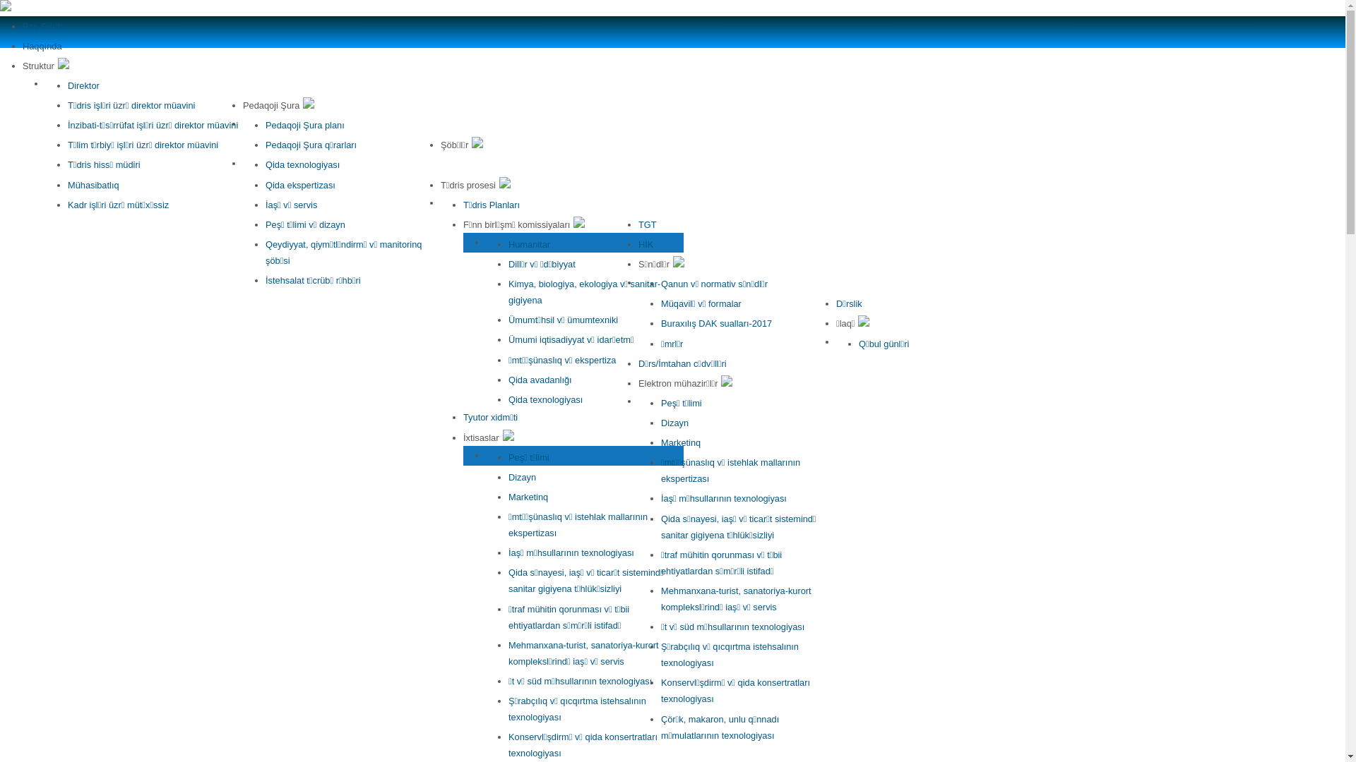 This screenshot has height=762, width=1356. What do you see at coordinates (675, 423) in the screenshot?
I see `Dizayn` at bounding box center [675, 423].